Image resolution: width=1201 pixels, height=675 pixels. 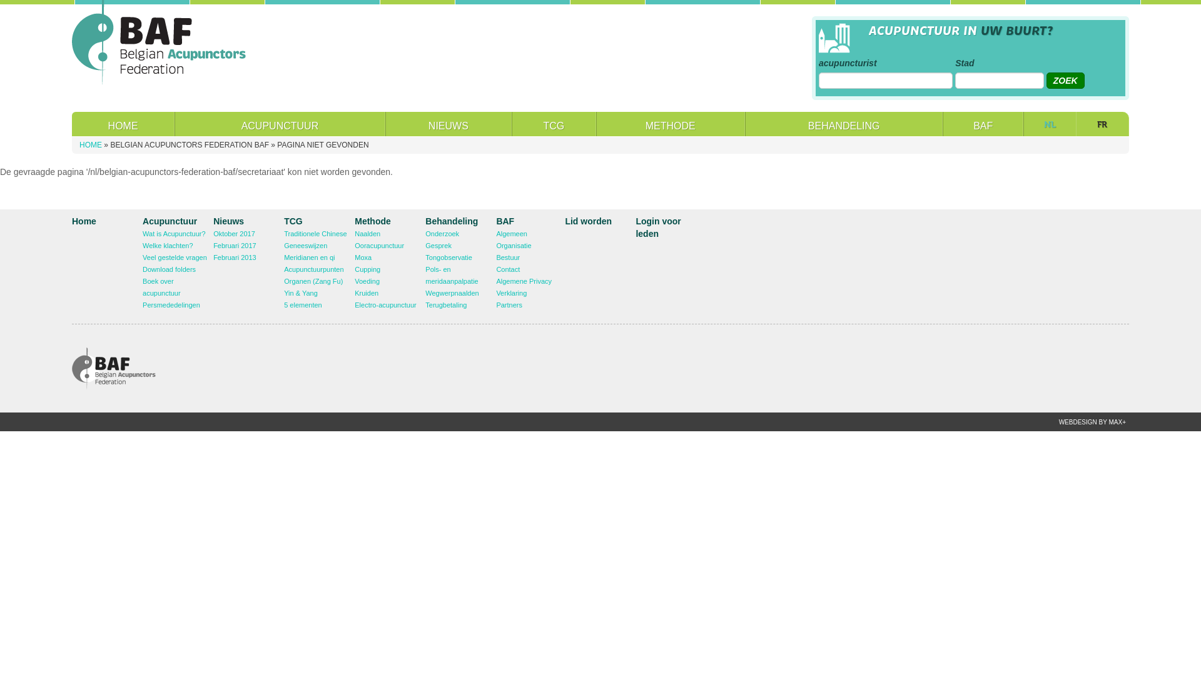 I want to click on Meridianen en qi, so click(x=309, y=257).